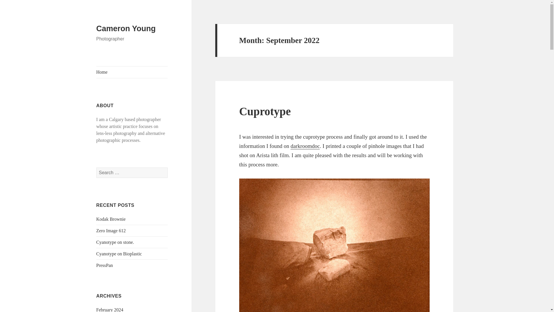 The height and width of the screenshot is (312, 554). What do you see at coordinates (111, 231) in the screenshot?
I see `Zero Image 612` at bounding box center [111, 231].